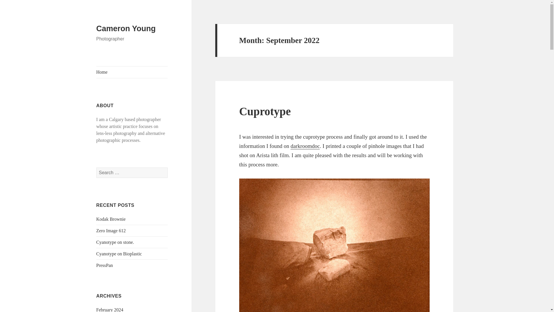 The height and width of the screenshot is (312, 554). What do you see at coordinates (111, 231) in the screenshot?
I see `Zero Image 612` at bounding box center [111, 231].